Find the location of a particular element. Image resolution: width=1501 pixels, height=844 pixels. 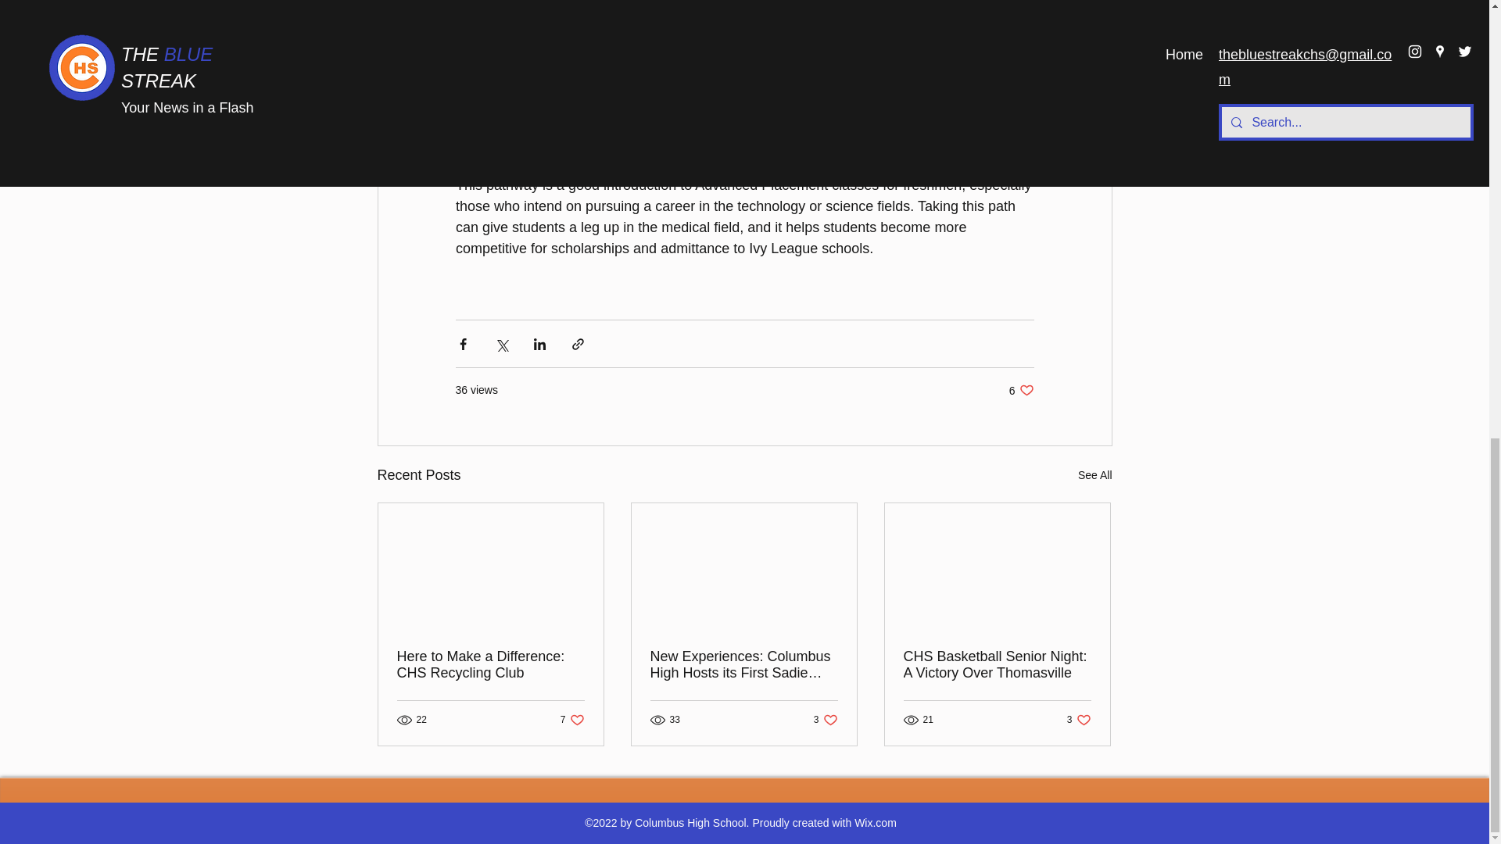

Here to Make a Difference: CHS Recycling Club is located at coordinates (1079, 719).